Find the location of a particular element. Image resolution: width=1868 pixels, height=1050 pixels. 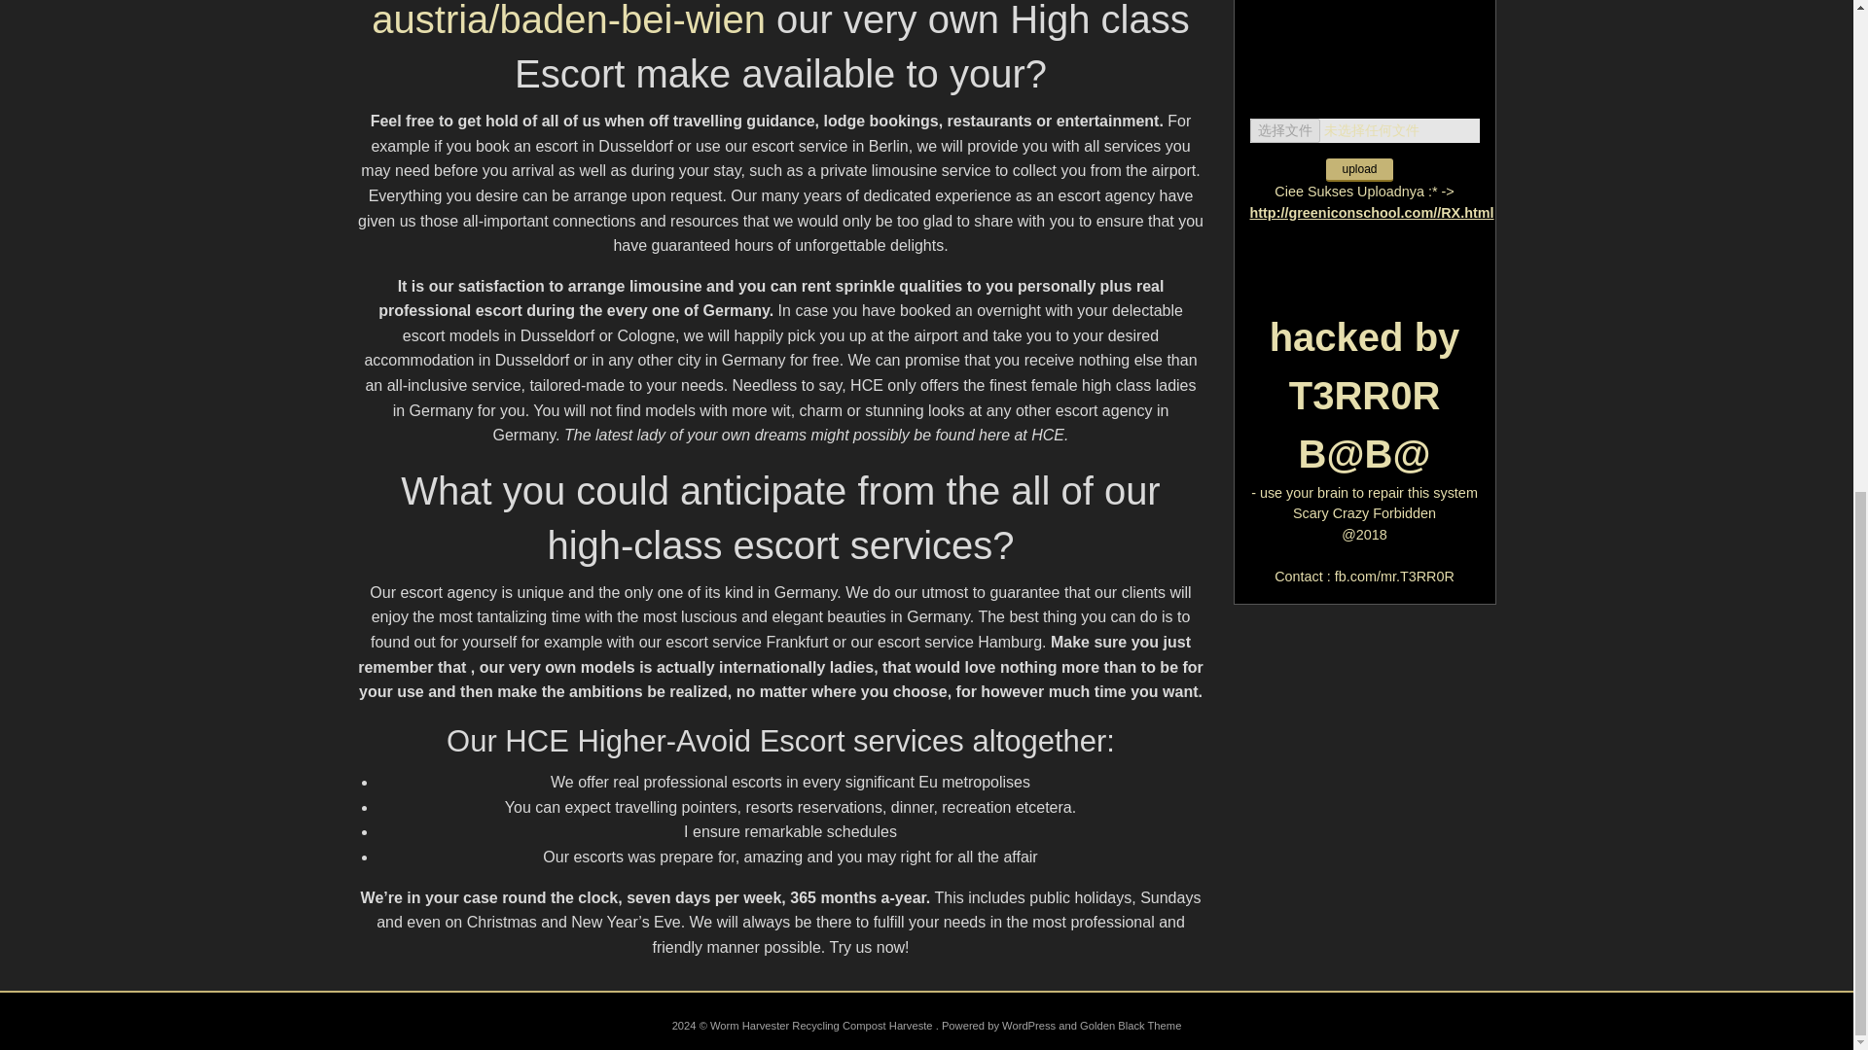

upload is located at coordinates (1358, 169).